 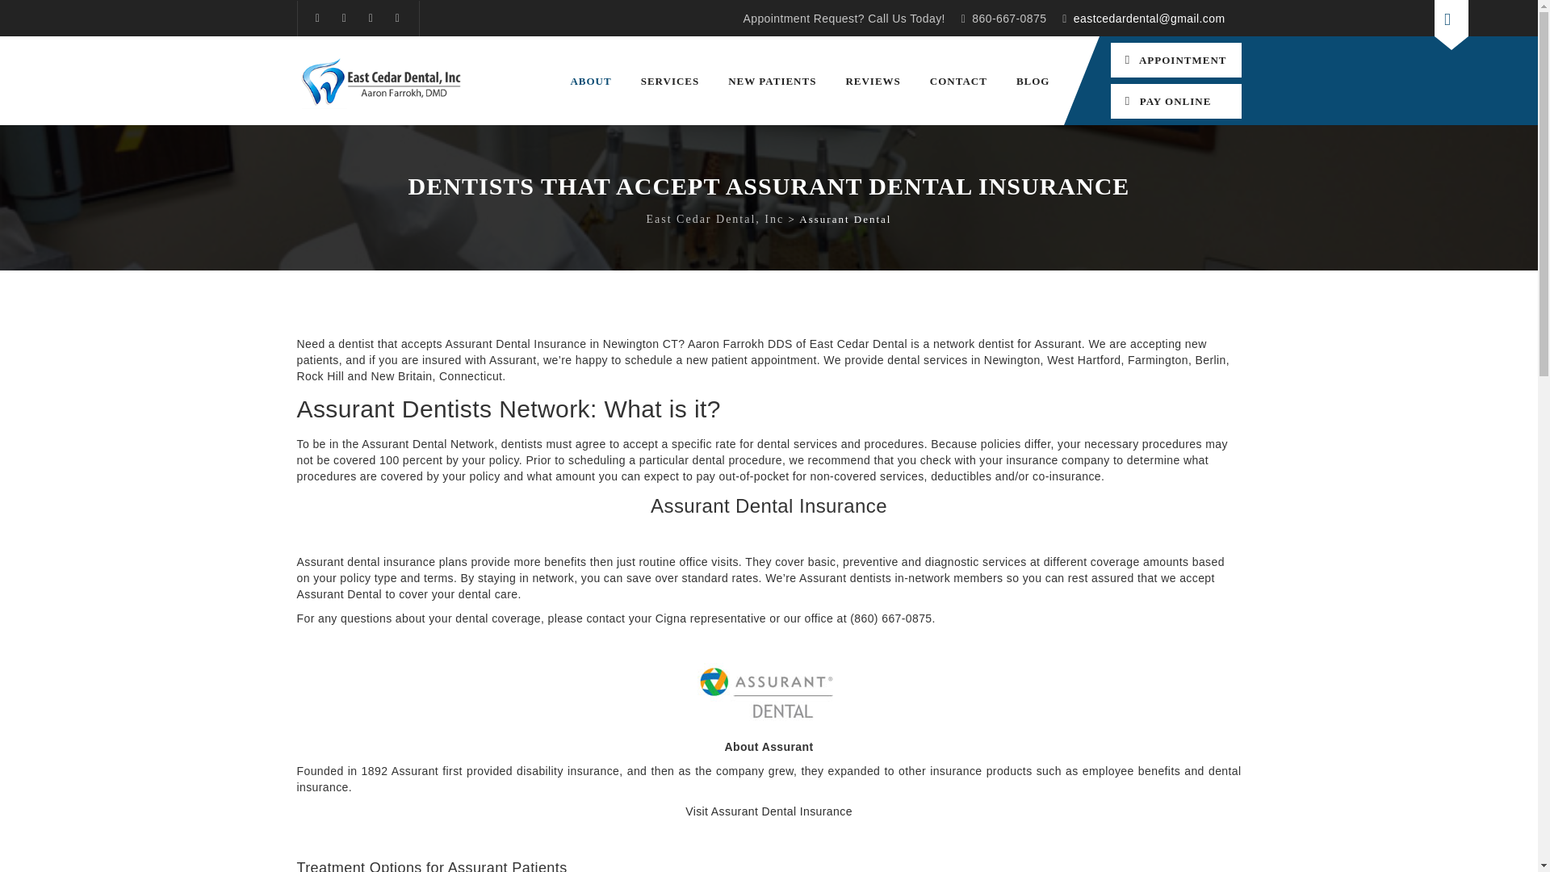 What do you see at coordinates (384, 81) in the screenshot?
I see `East Cedar Dental, Inc` at bounding box center [384, 81].